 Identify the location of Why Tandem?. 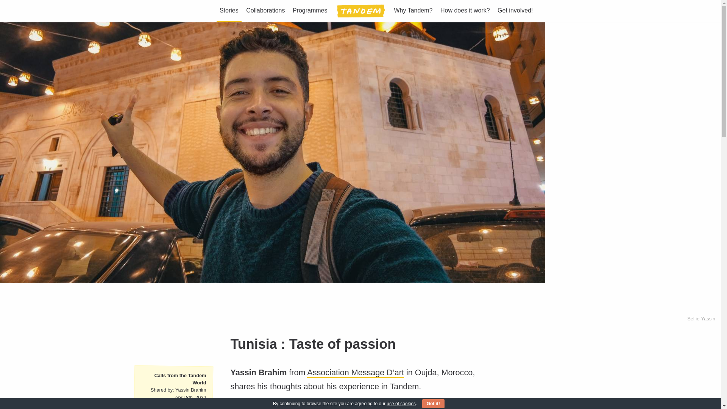
(413, 11).